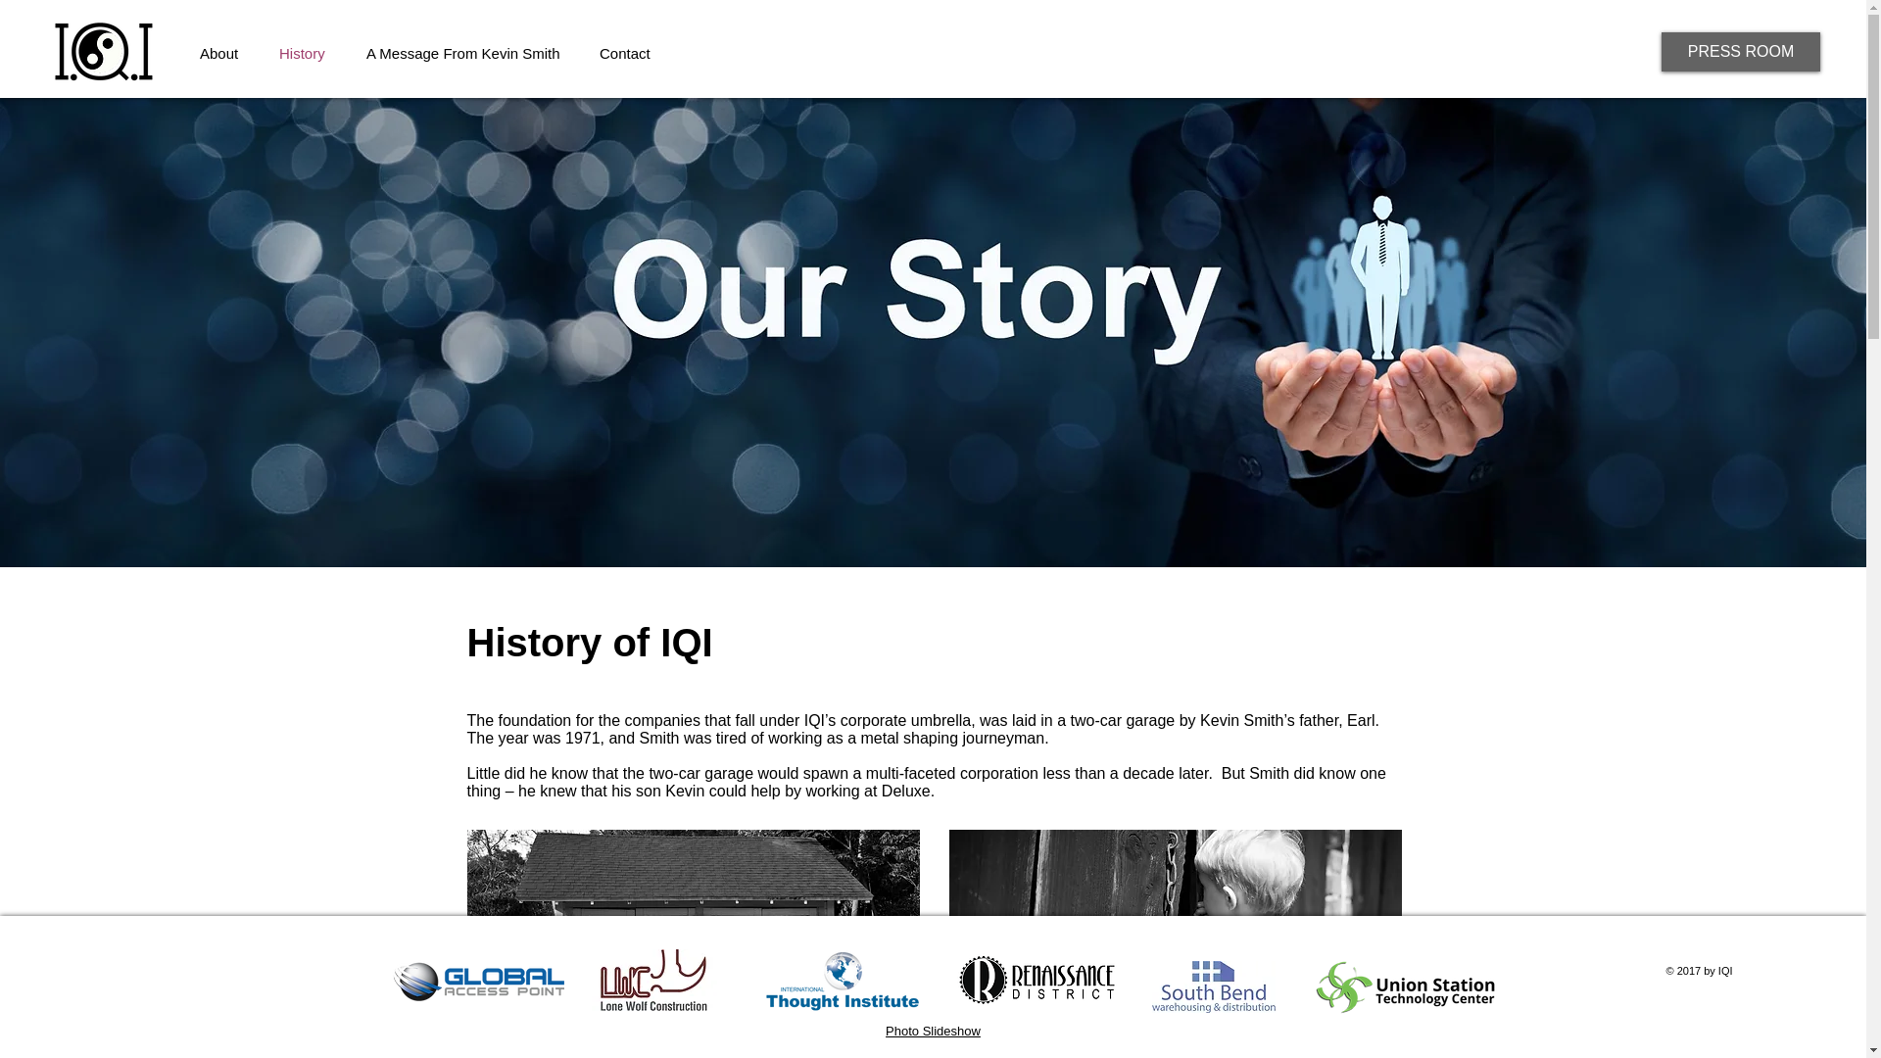  What do you see at coordinates (658, 980) in the screenshot?
I see `LONE-WOLF-Logo-RGB-OUTLINED.jpg` at bounding box center [658, 980].